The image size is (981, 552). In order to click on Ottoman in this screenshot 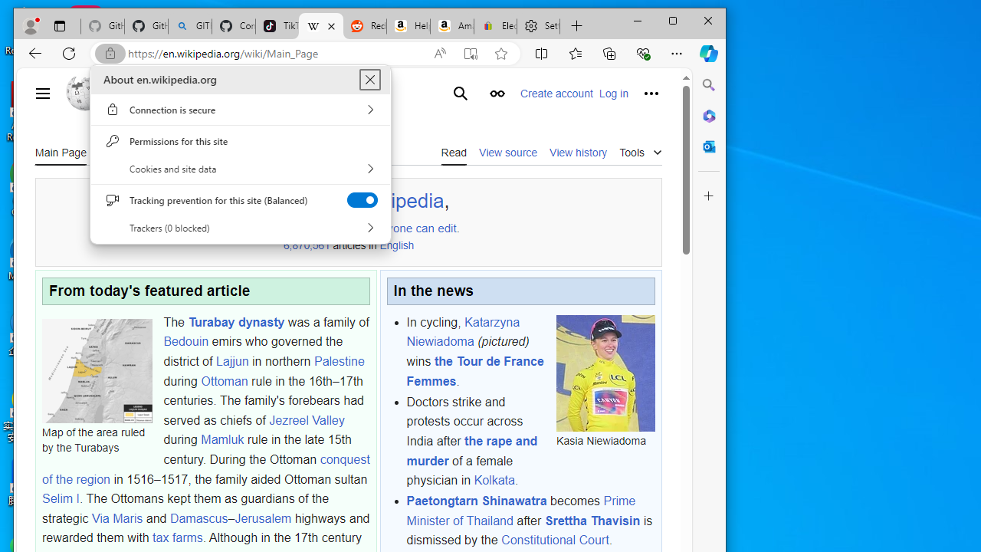, I will do `click(224, 381)`.